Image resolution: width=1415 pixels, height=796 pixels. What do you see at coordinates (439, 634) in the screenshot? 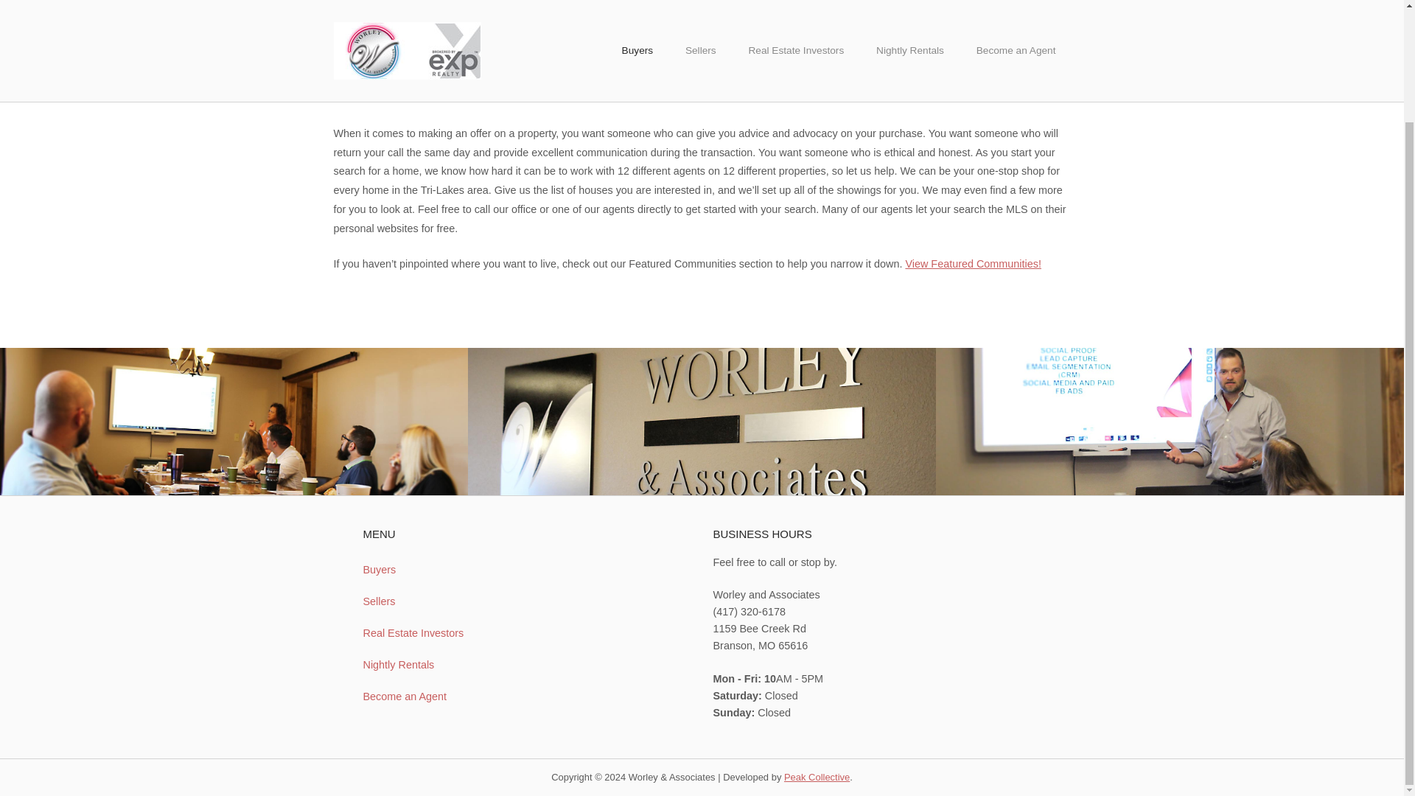
I see `Real Estate Investors` at bounding box center [439, 634].